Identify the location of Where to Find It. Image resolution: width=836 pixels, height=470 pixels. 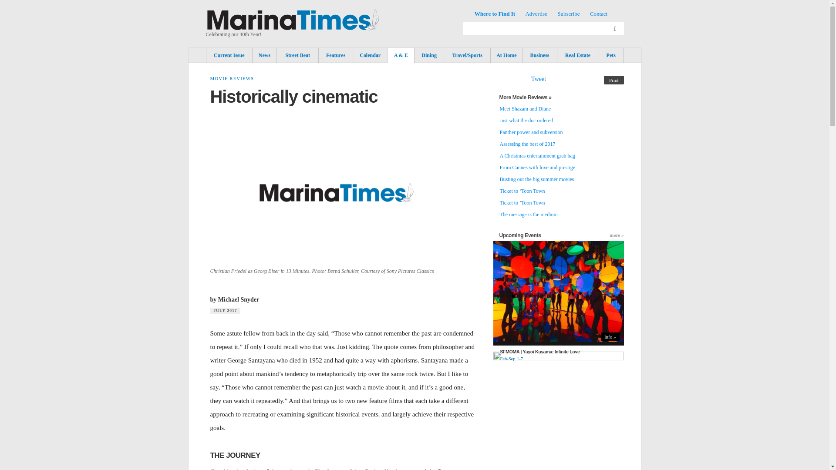
(495, 13).